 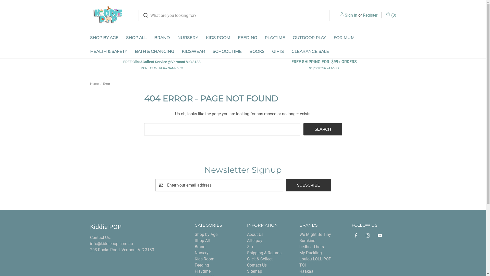 What do you see at coordinates (257, 265) in the screenshot?
I see `Contact Us` at bounding box center [257, 265].